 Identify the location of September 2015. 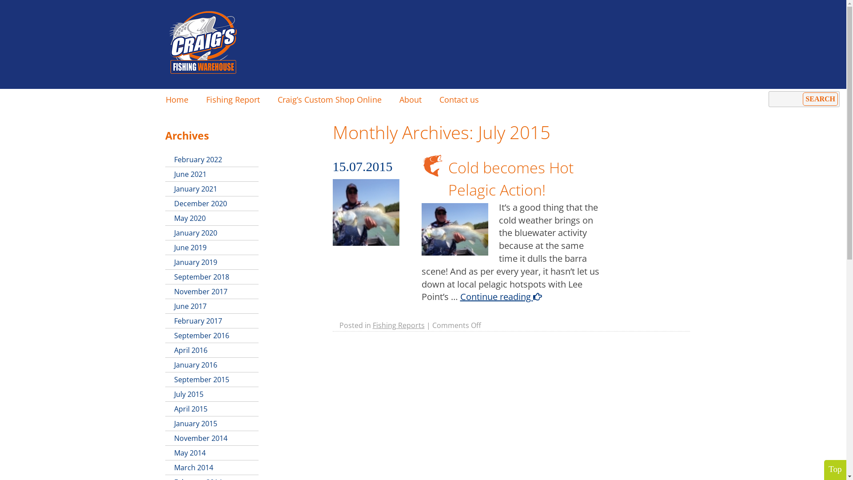
(212, 380).